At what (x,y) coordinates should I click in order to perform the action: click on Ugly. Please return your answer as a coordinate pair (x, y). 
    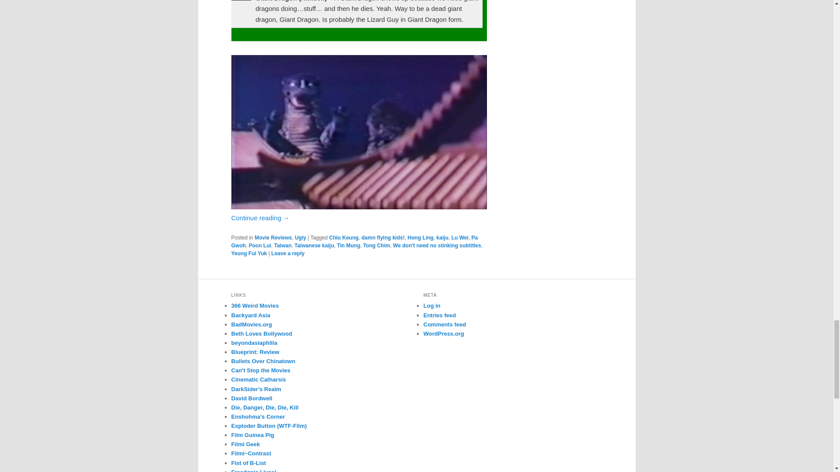
    Looking at the image, I should click on (300, 237).